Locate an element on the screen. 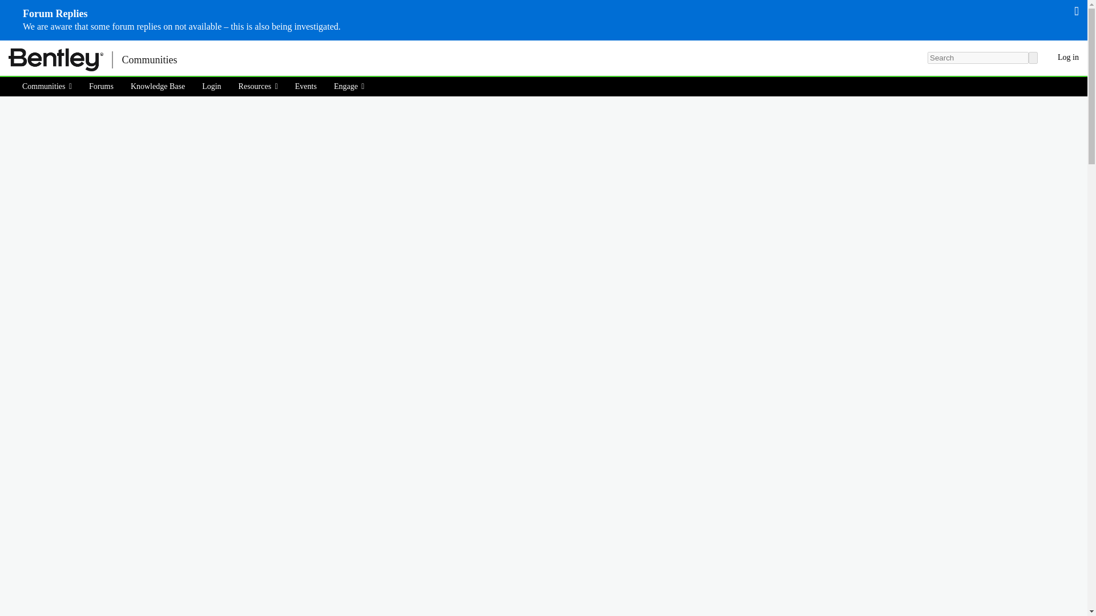  Skip to main content is located at coordinates (7, 48).